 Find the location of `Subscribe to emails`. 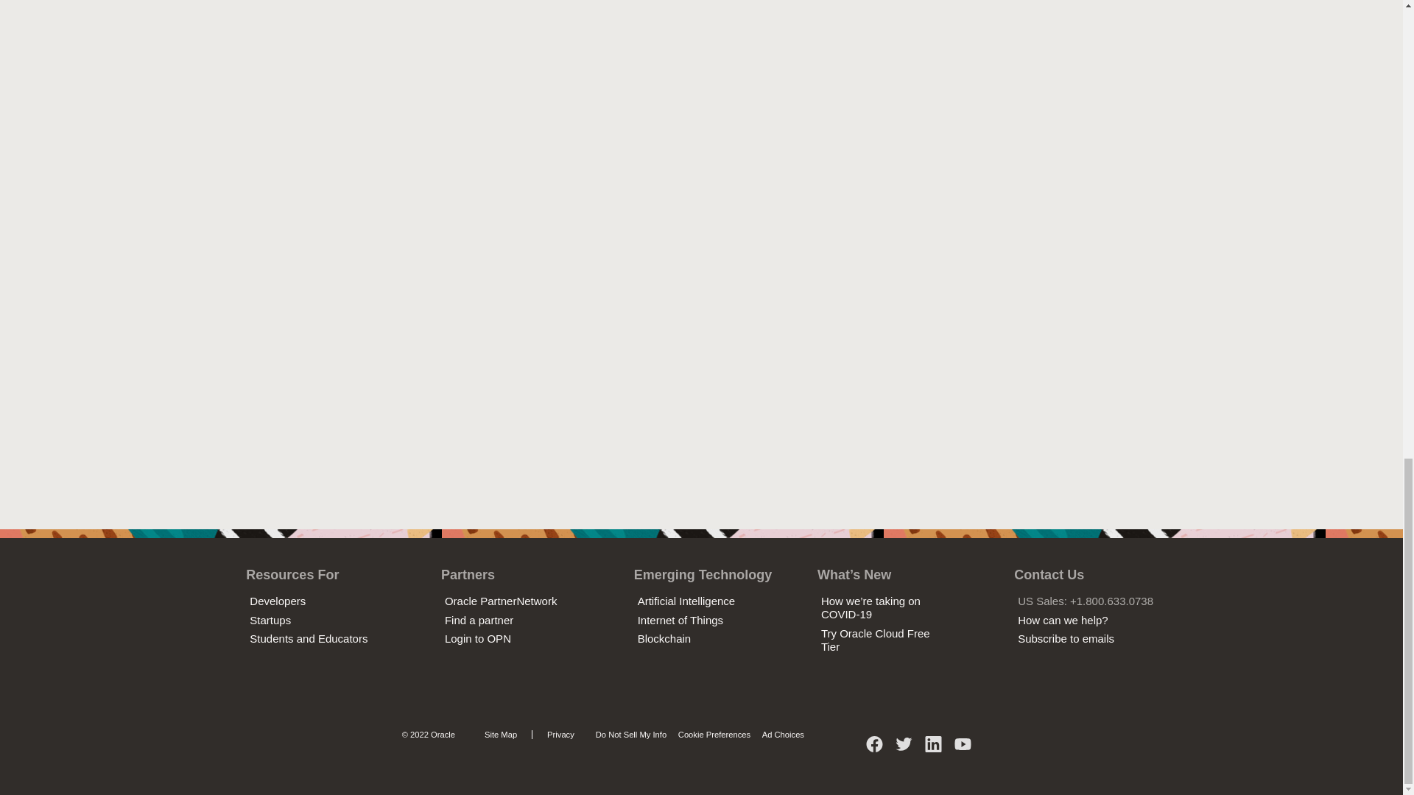

Subscribe to emails is located at coordinates (1066, 637).